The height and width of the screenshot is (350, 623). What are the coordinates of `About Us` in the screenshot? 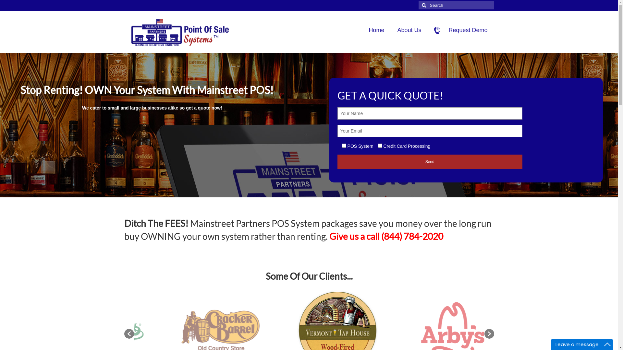 It's located at (409, 30).